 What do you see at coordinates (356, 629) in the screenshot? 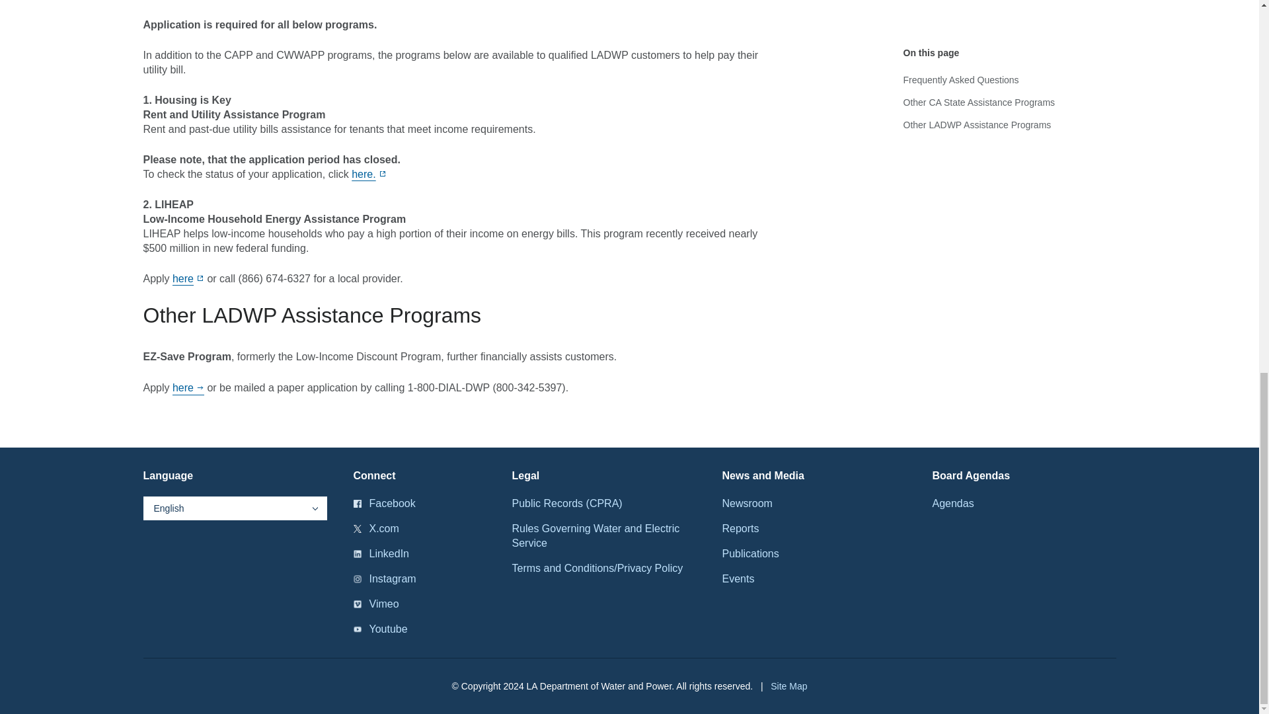
I see `footer-icon-youtube.svg` at bounding box center [356, 629].